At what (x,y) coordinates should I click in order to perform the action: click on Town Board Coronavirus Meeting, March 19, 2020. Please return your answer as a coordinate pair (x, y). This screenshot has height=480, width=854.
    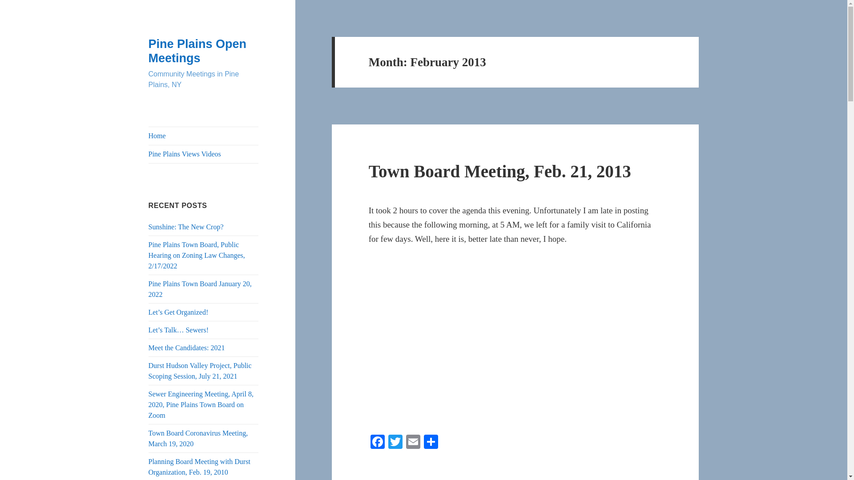
    Looking at the image, I should click on (198, 438).